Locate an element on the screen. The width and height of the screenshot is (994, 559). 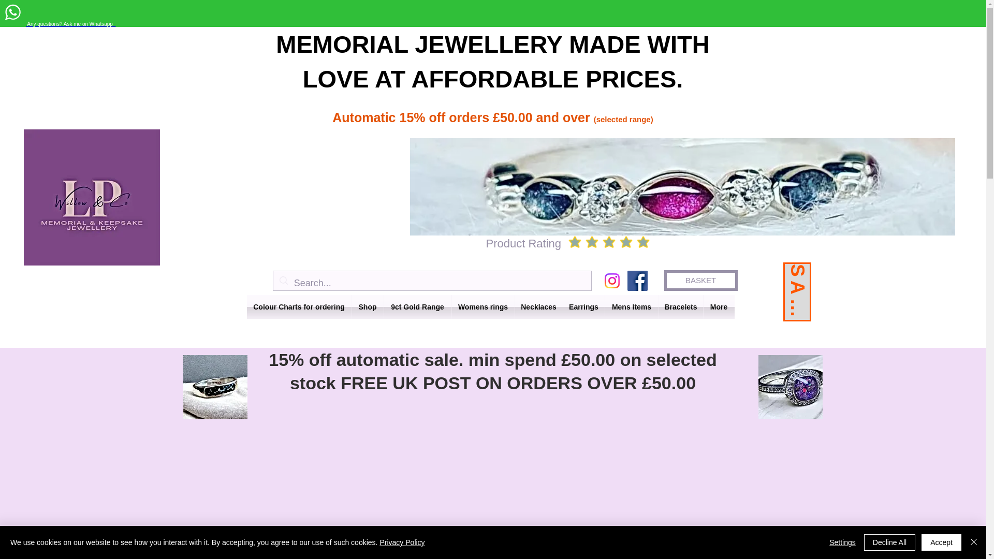
Shop is located at coordinates (368, 306).